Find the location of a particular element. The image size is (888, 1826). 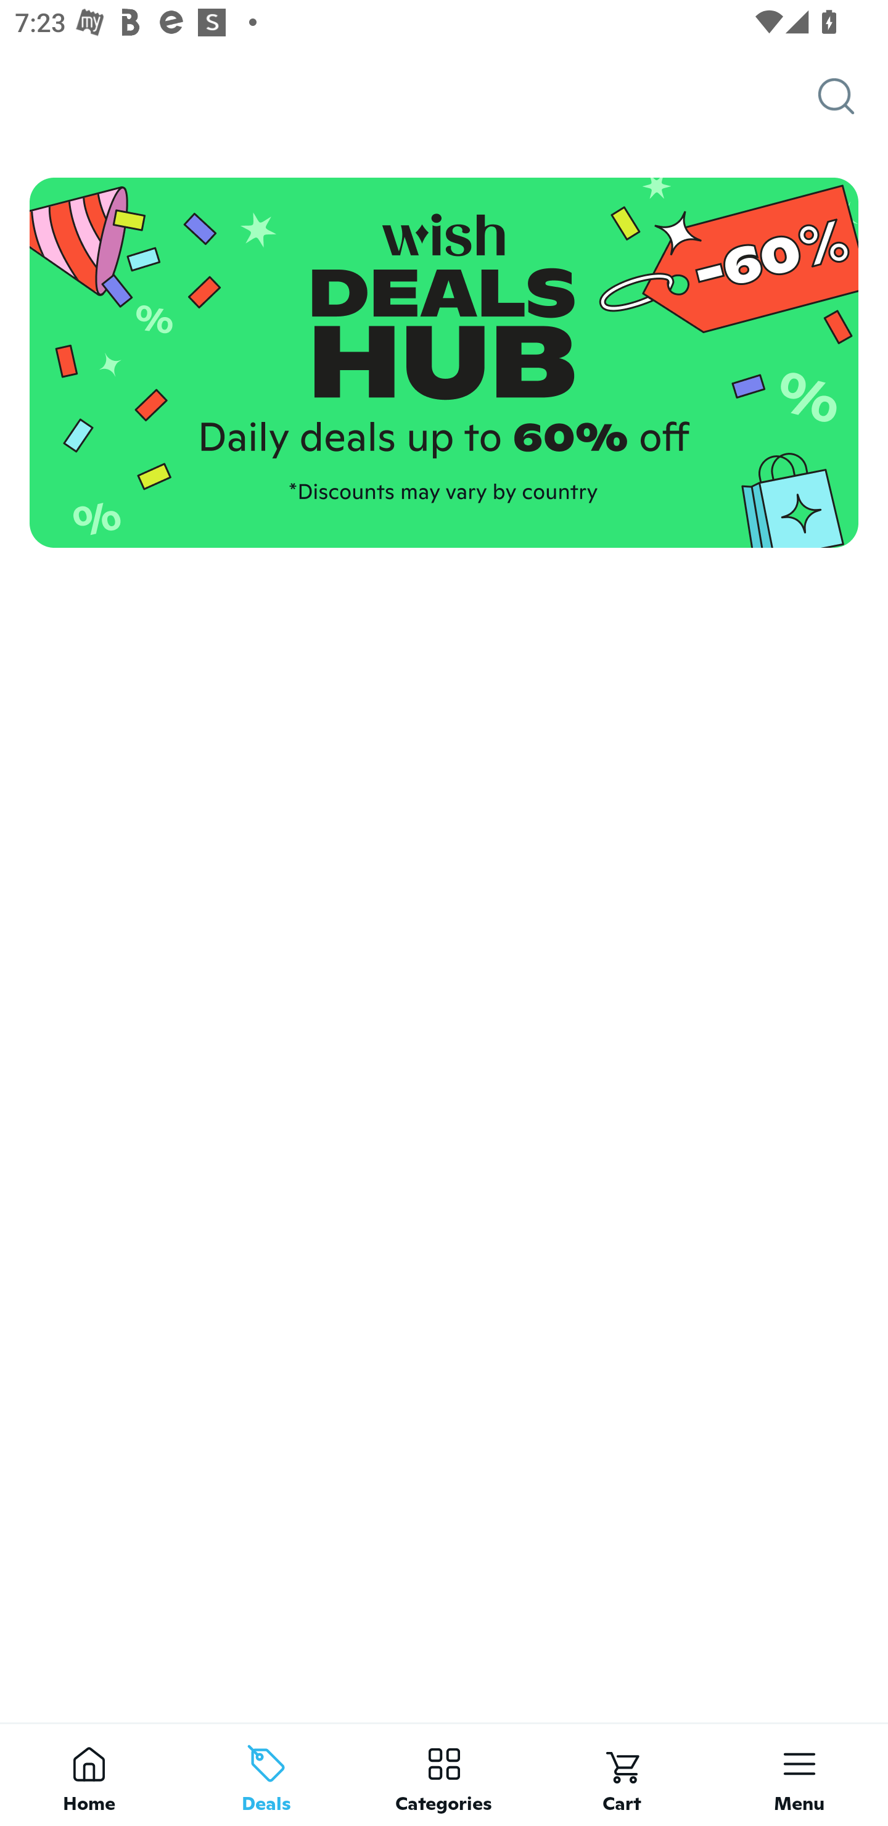

Menu is located at coordinates (799, 1774).